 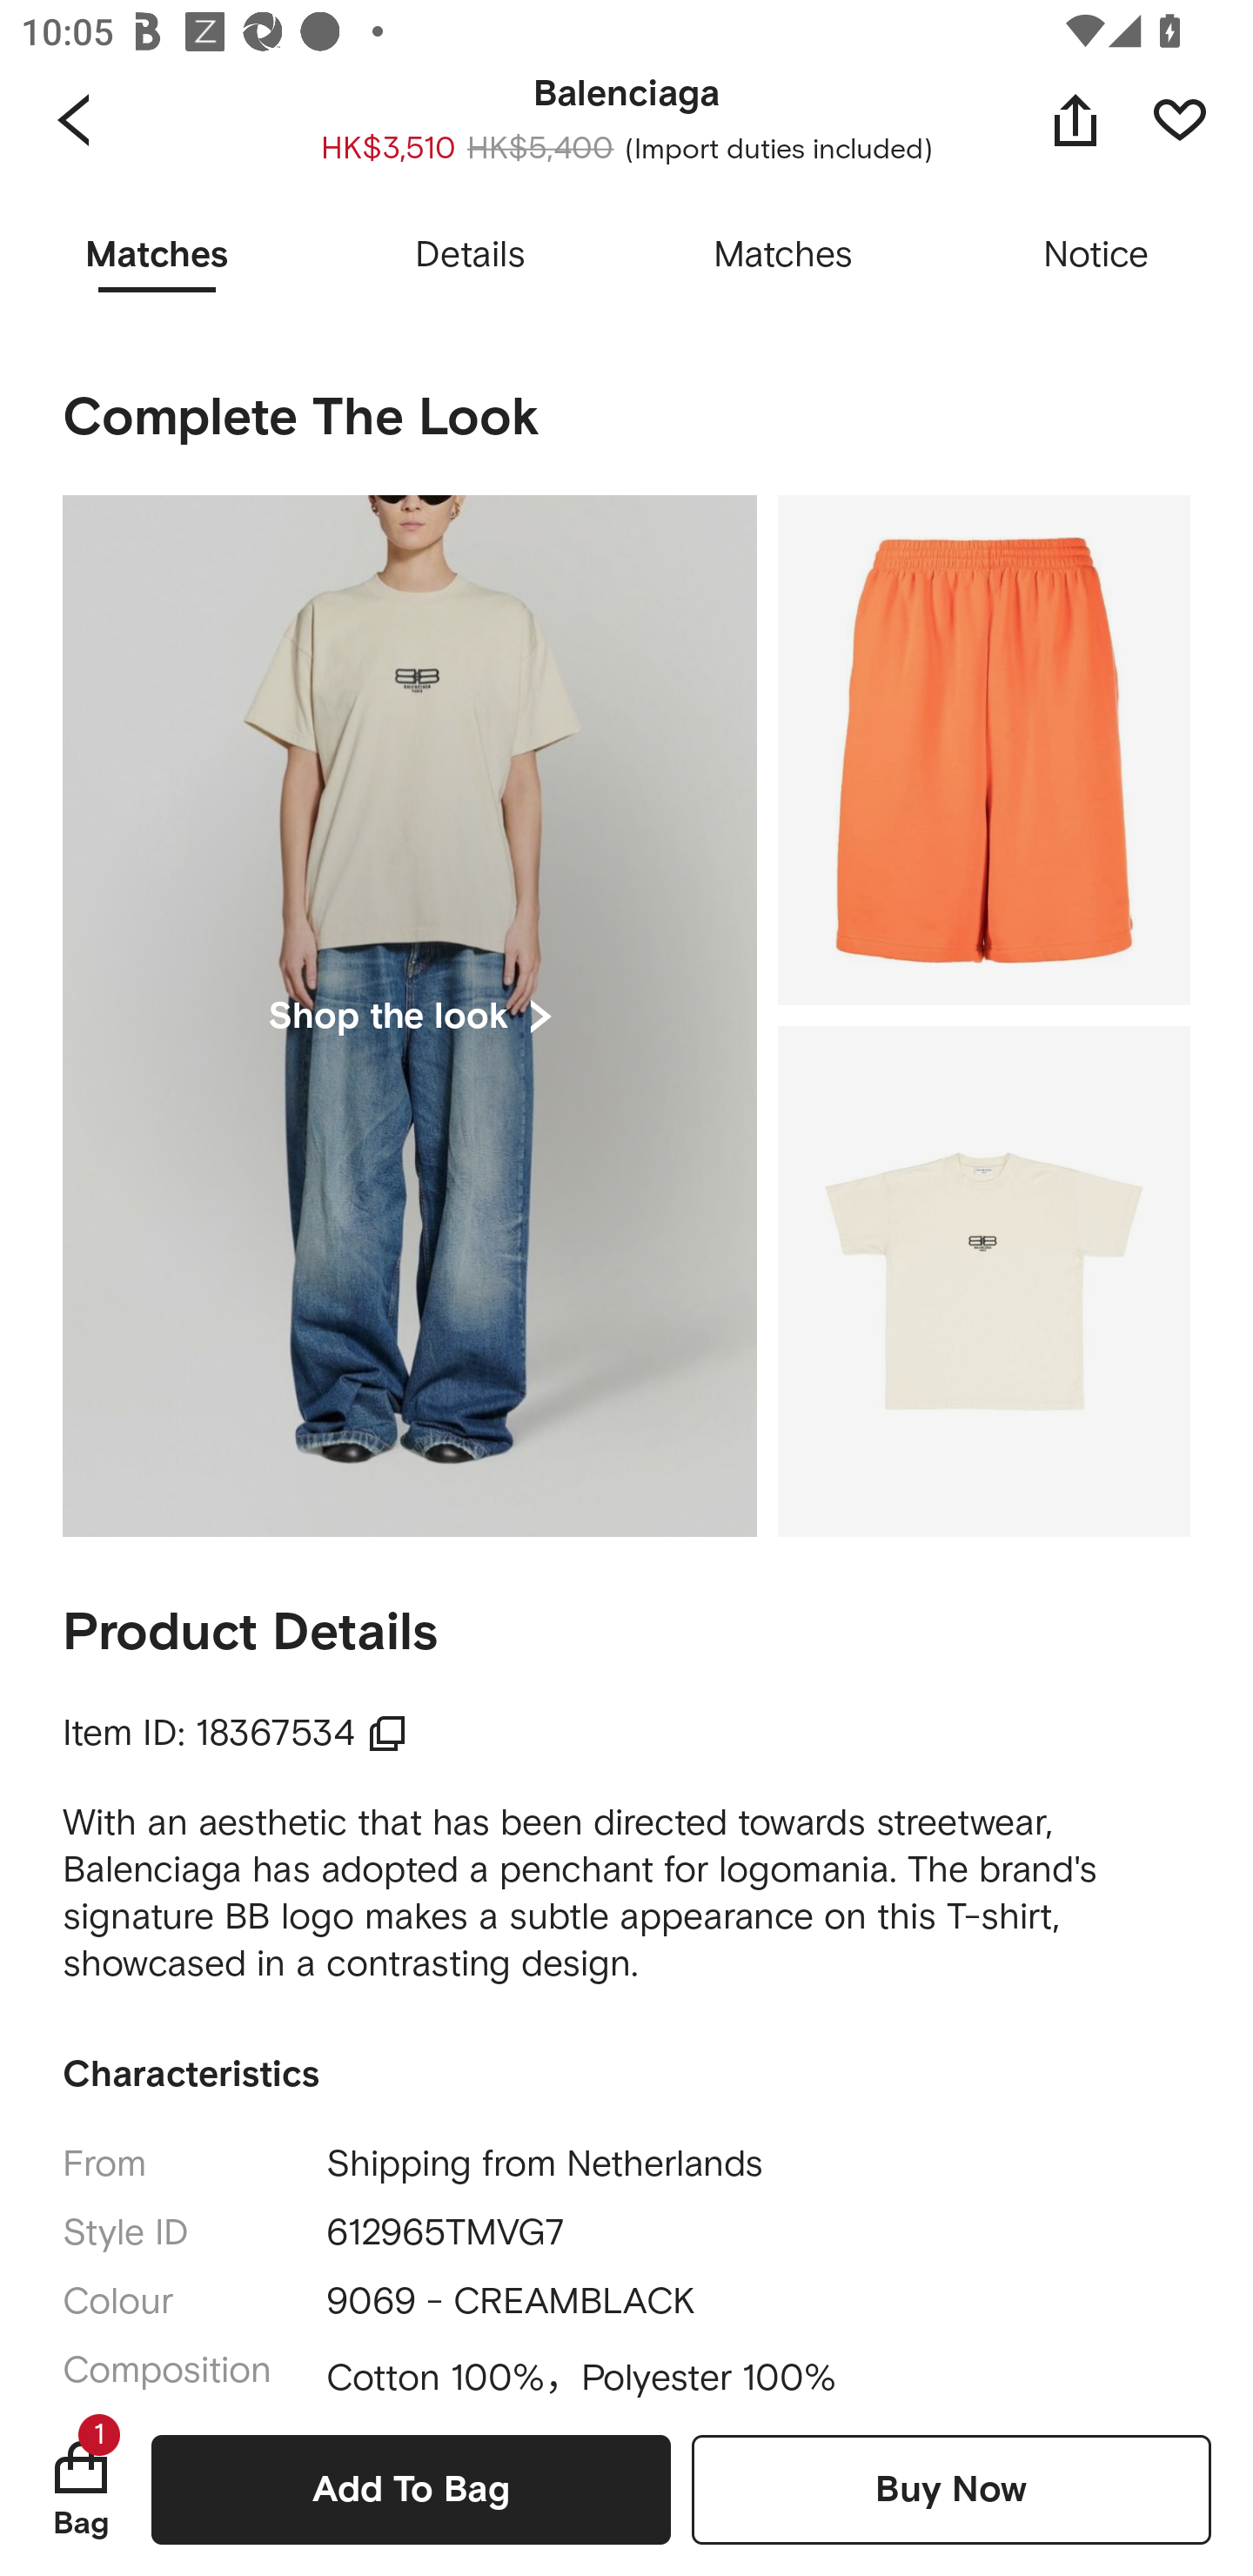 I want to click on Item ID: 18367534, so click(x=235, y=1734).